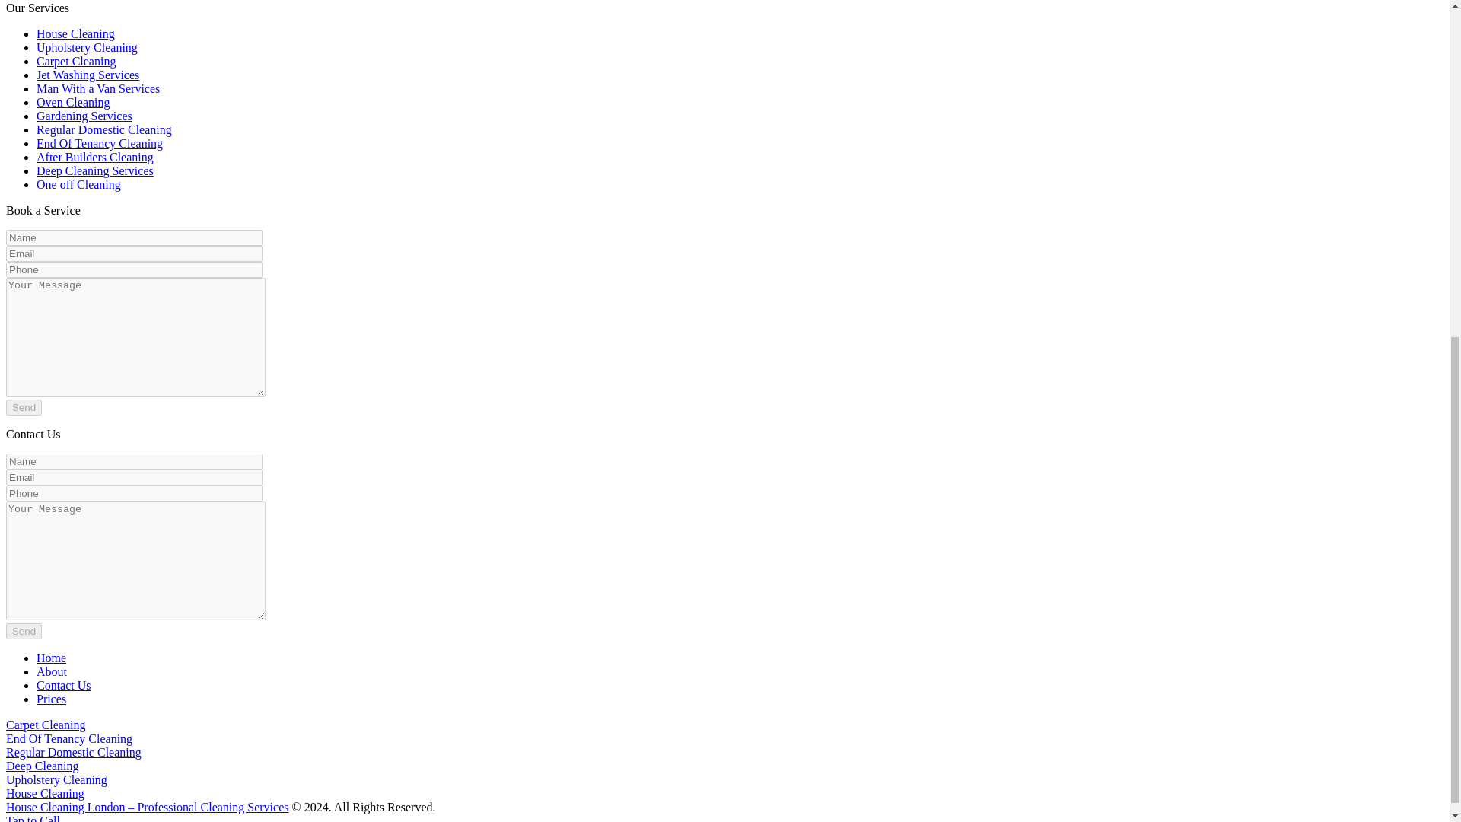 This screenshot has width=1461, height=822. Describe the element at coordinates (94, 157) in the screenshot. I see `After Builders Cleaning` at that location.